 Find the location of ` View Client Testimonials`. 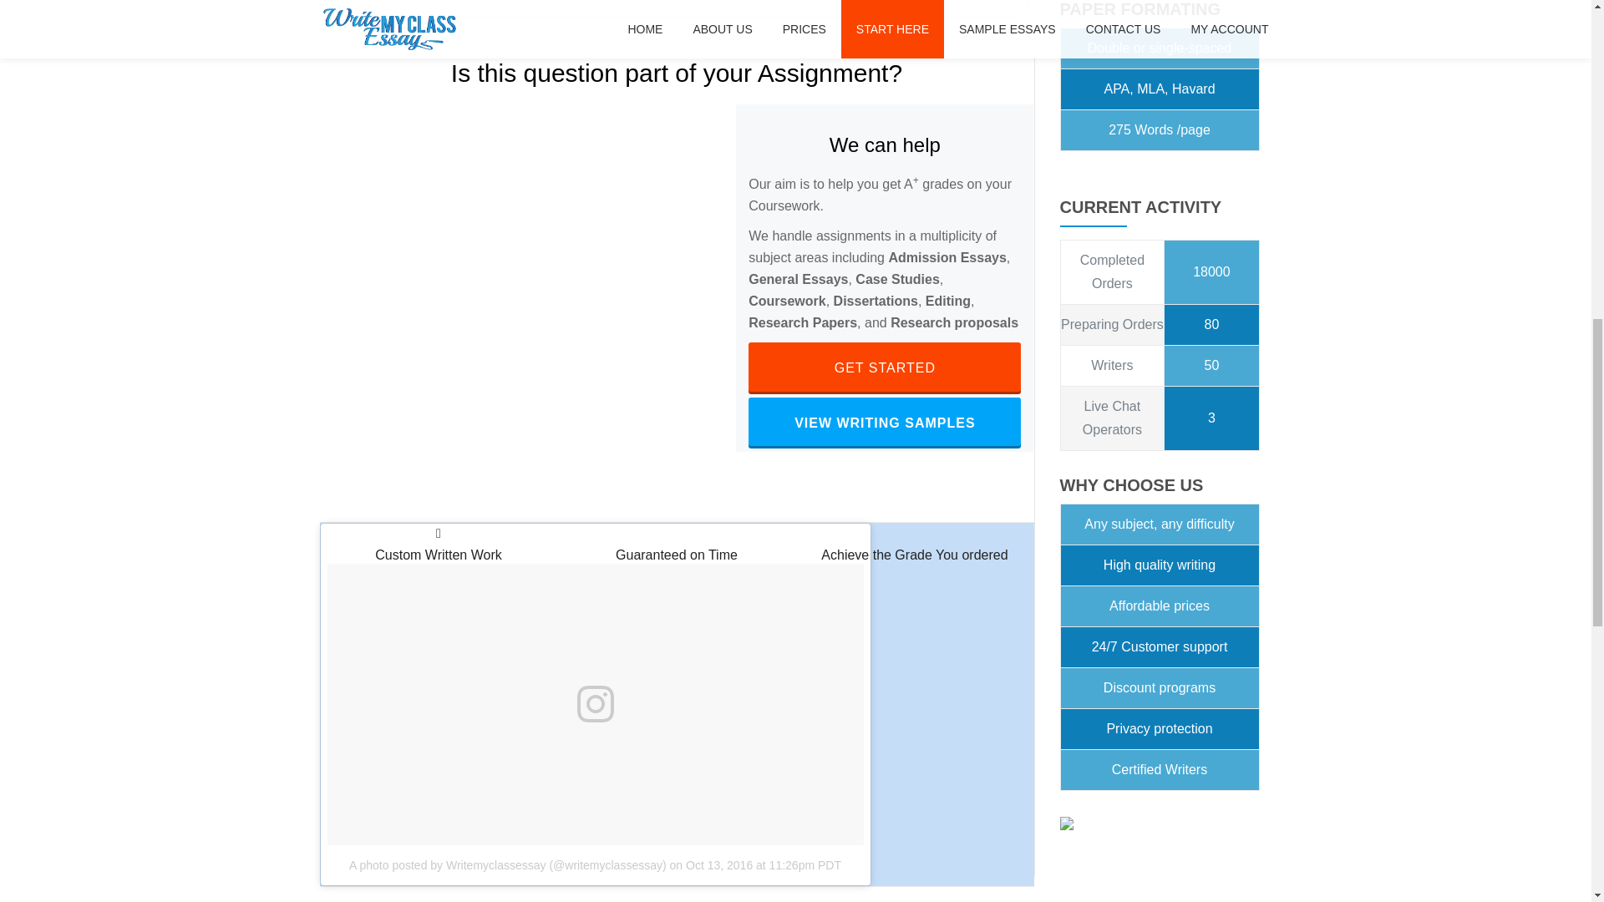

 View Client Testimonials is located at coordinates (884, 367).